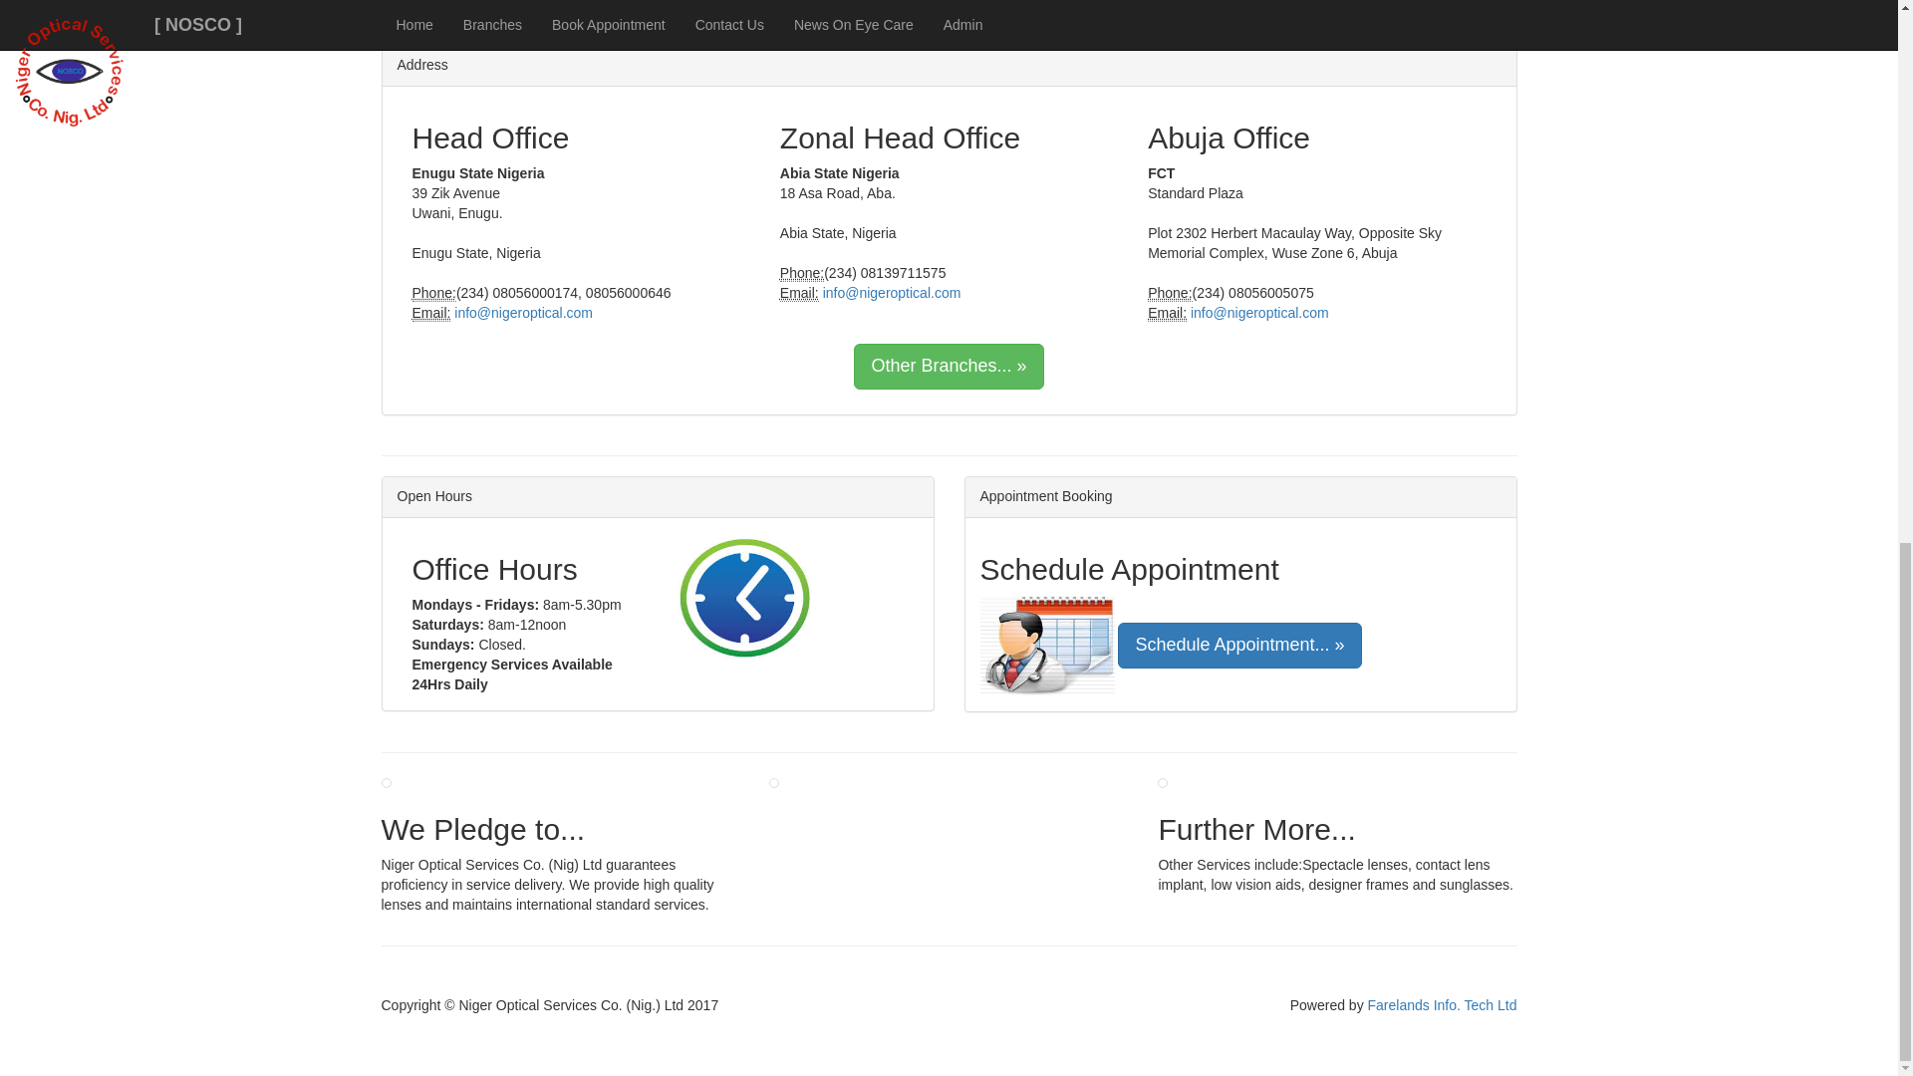 The height and width of the screenshot is (1076, 1913). I want to click on Email, so click(432, 313).